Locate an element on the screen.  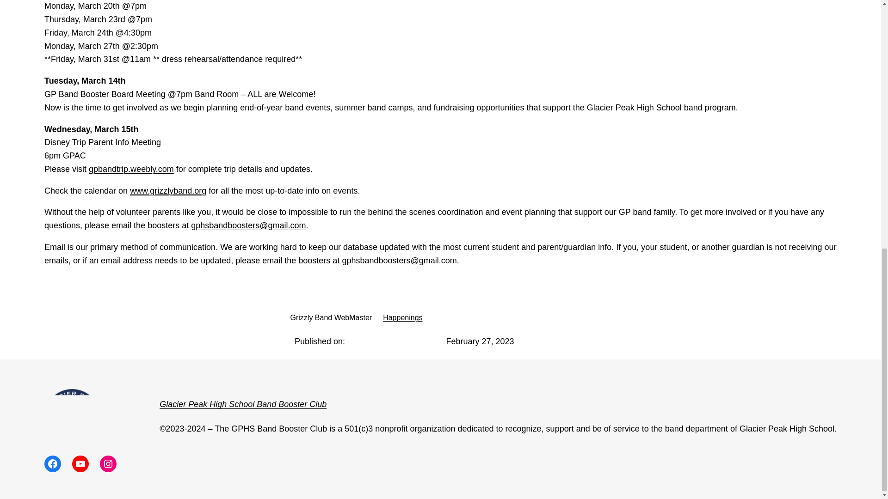
YouTube is located at coordinates (80, 464).